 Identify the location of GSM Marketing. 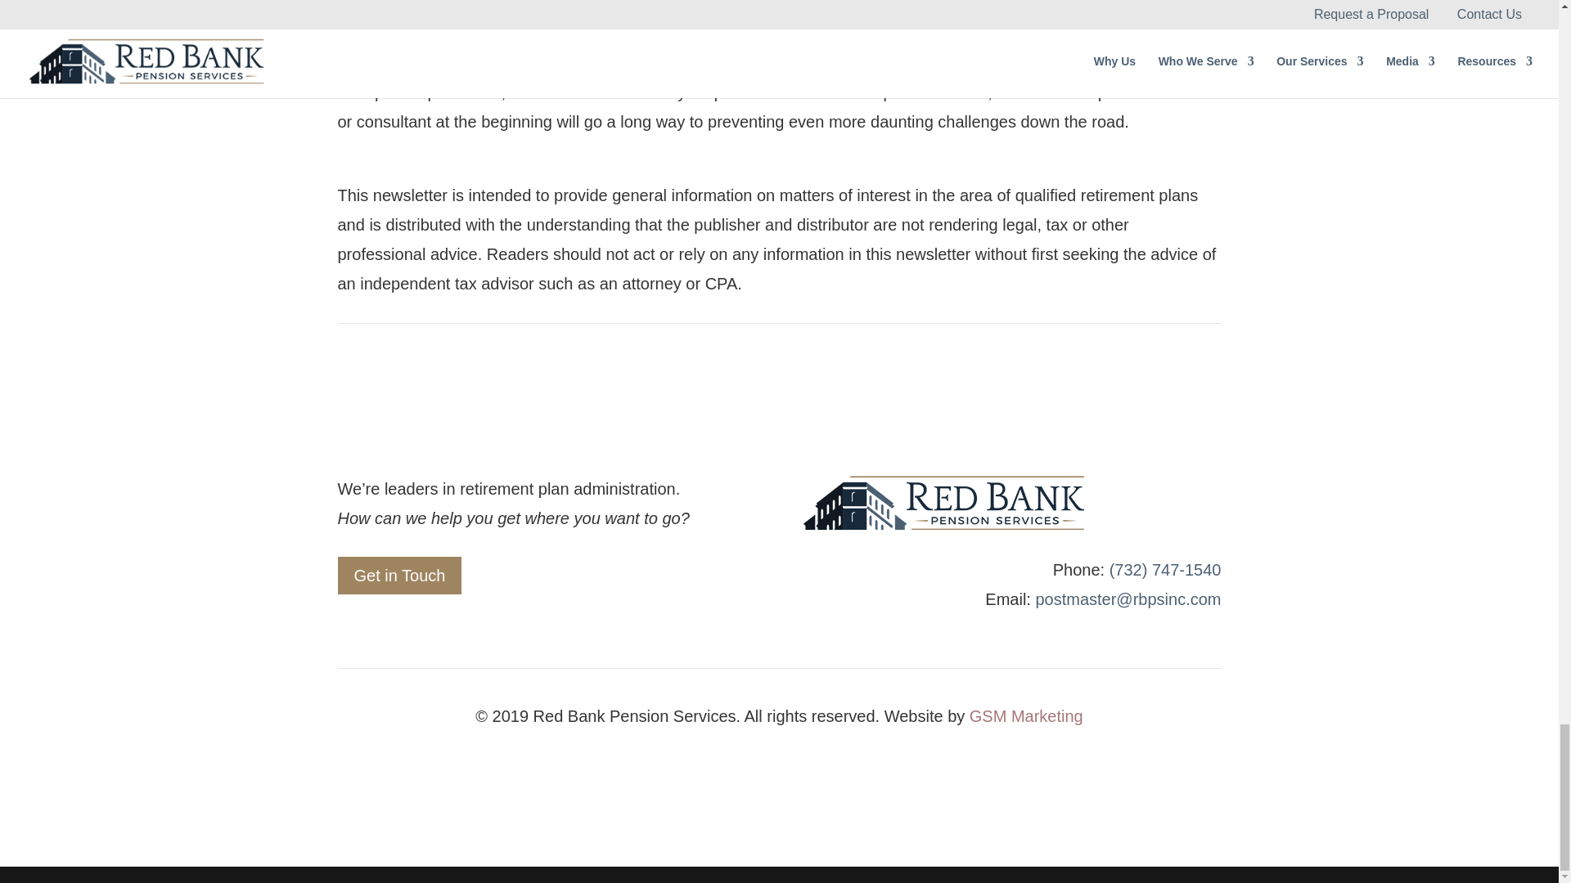
(1026, 716).